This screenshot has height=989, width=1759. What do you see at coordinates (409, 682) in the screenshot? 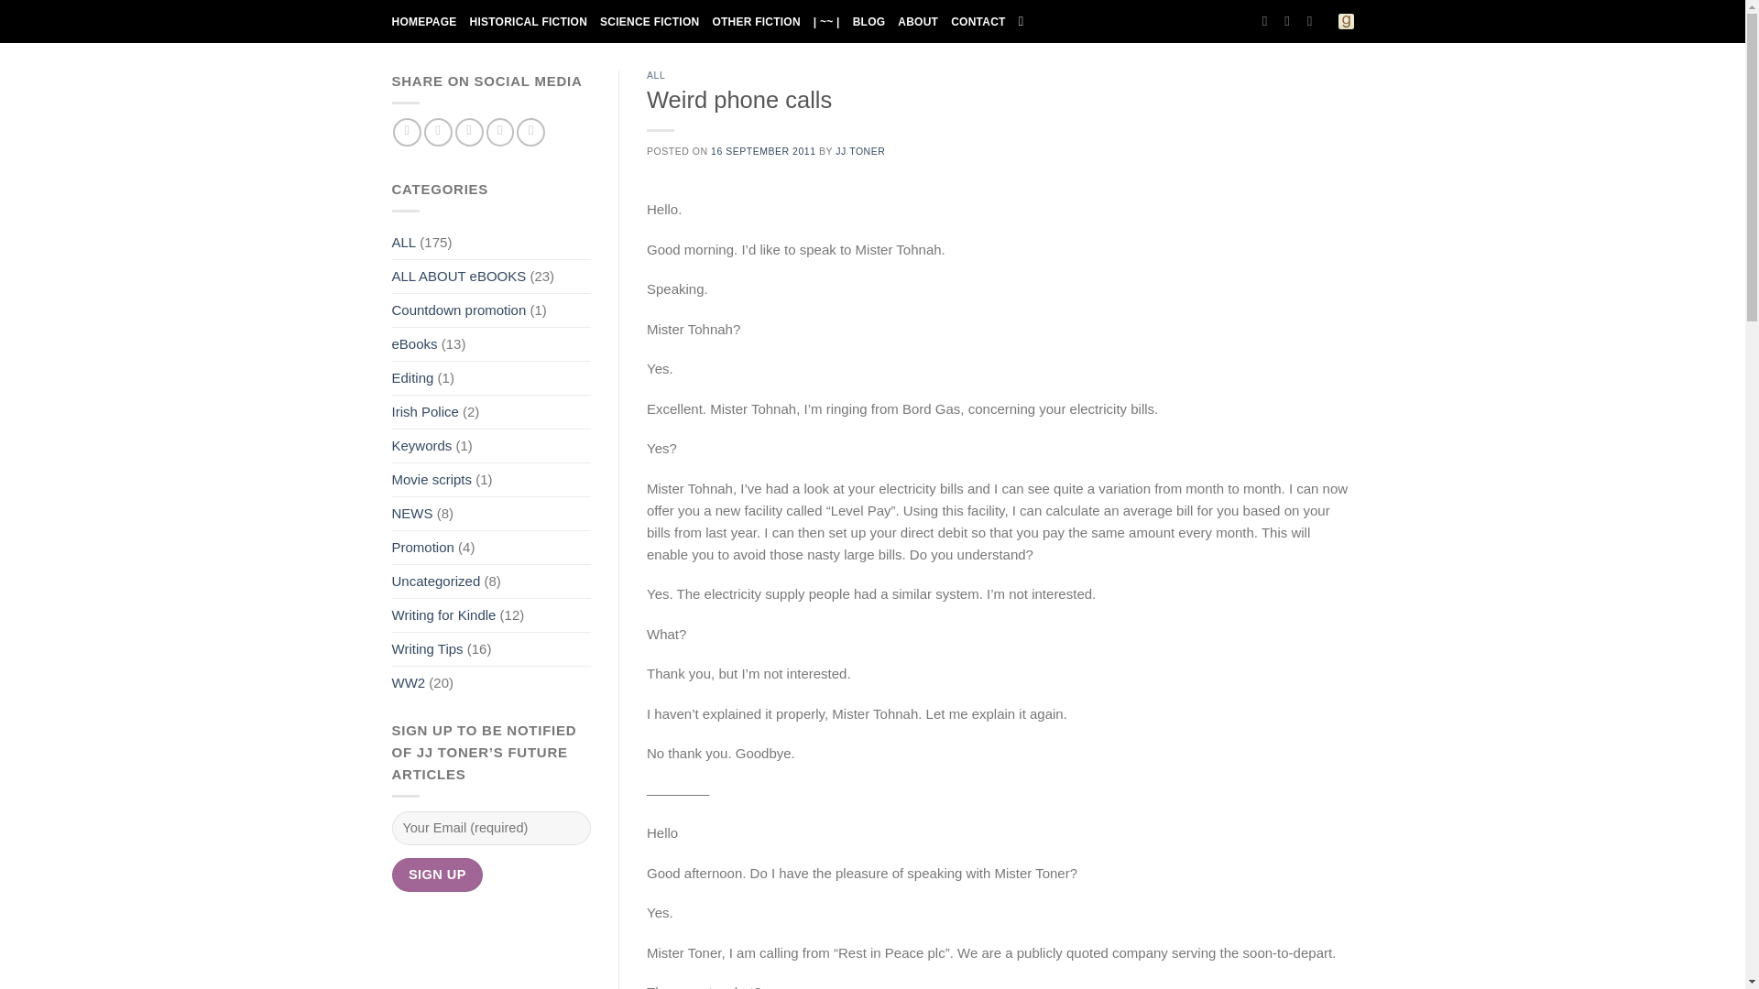
I see `WW2` at bounding box center [409, 682].